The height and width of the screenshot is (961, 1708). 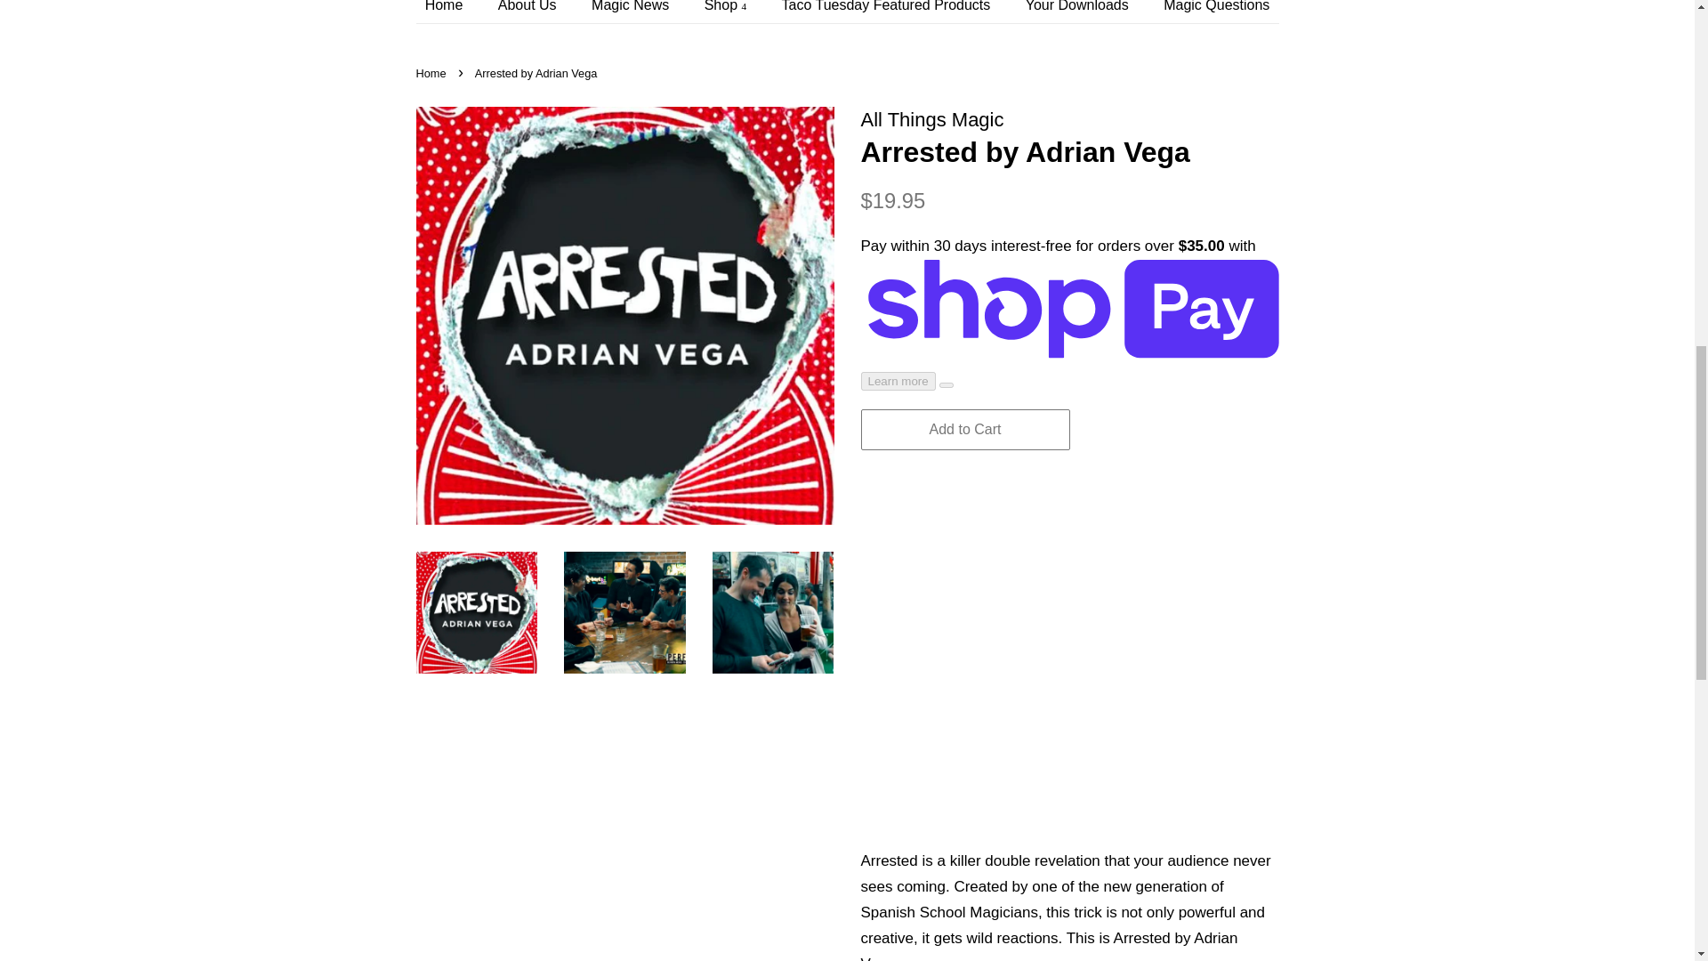 What do you see at coordinates (632, 11) in the screenshot?
I see `Magic News` at bounding box center [632, 11].